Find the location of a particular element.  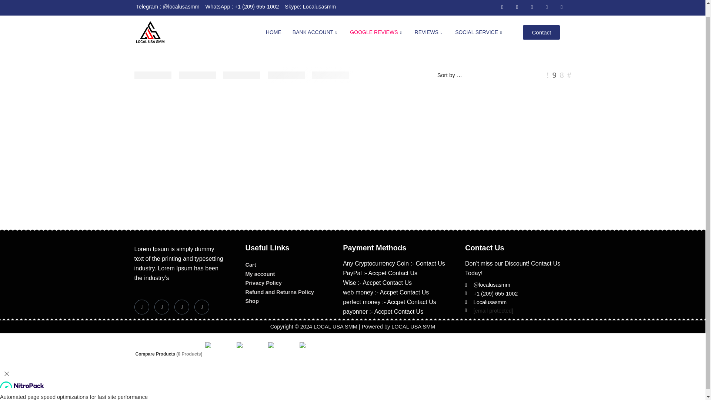

Contact is located at coordinates (541, 32).